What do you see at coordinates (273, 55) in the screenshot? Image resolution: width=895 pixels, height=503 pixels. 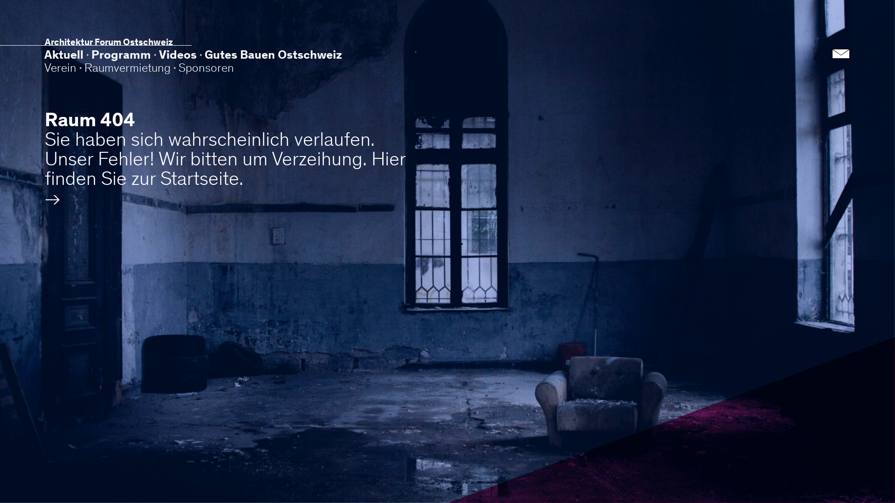 I see `Gutes Bauen Ostschweiz` at bounding box center [273, 55].